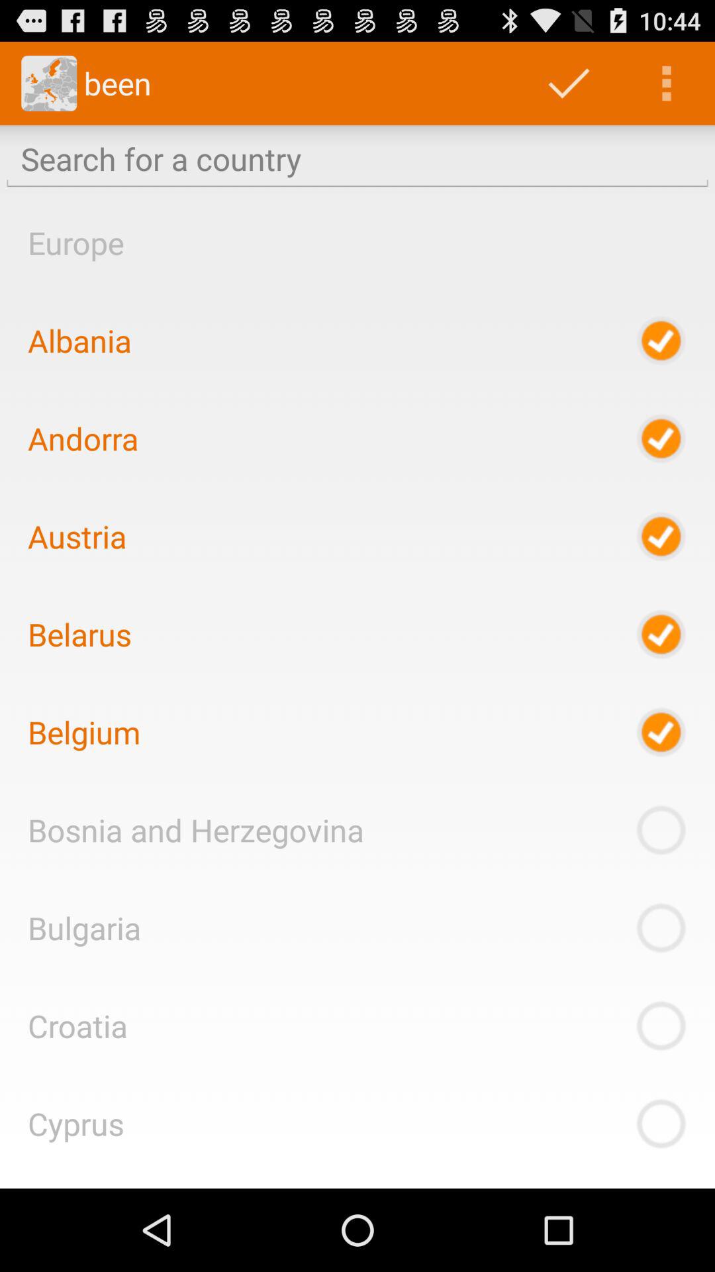  Describe the element at coordinates (83, 439) in the screenshot. I see `select item below the albania item` at that location.